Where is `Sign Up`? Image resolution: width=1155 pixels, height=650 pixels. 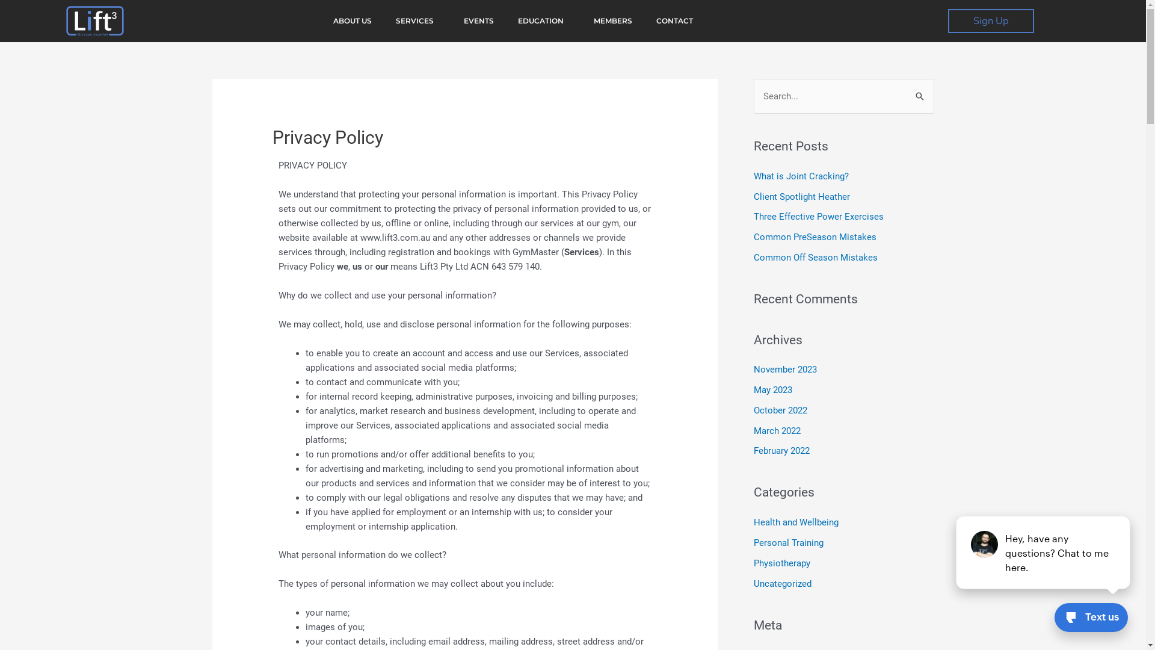
Sign Up is located at coordinates (991, 22).